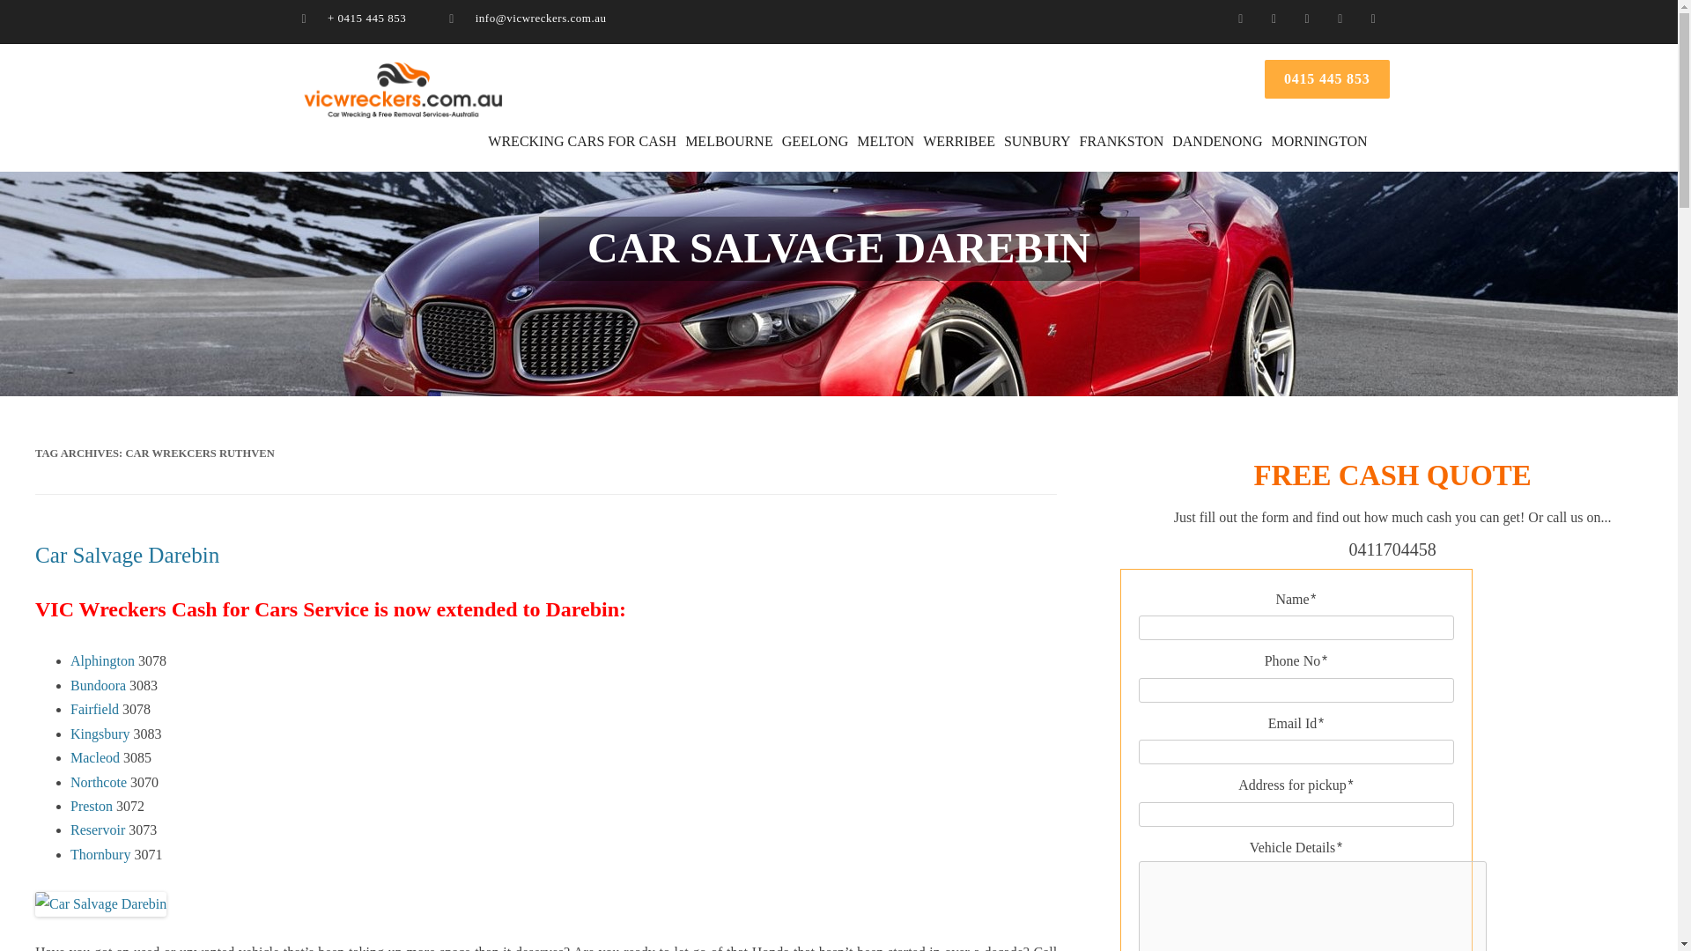  I want to click on MORNINGTON, so click(1318, 142).